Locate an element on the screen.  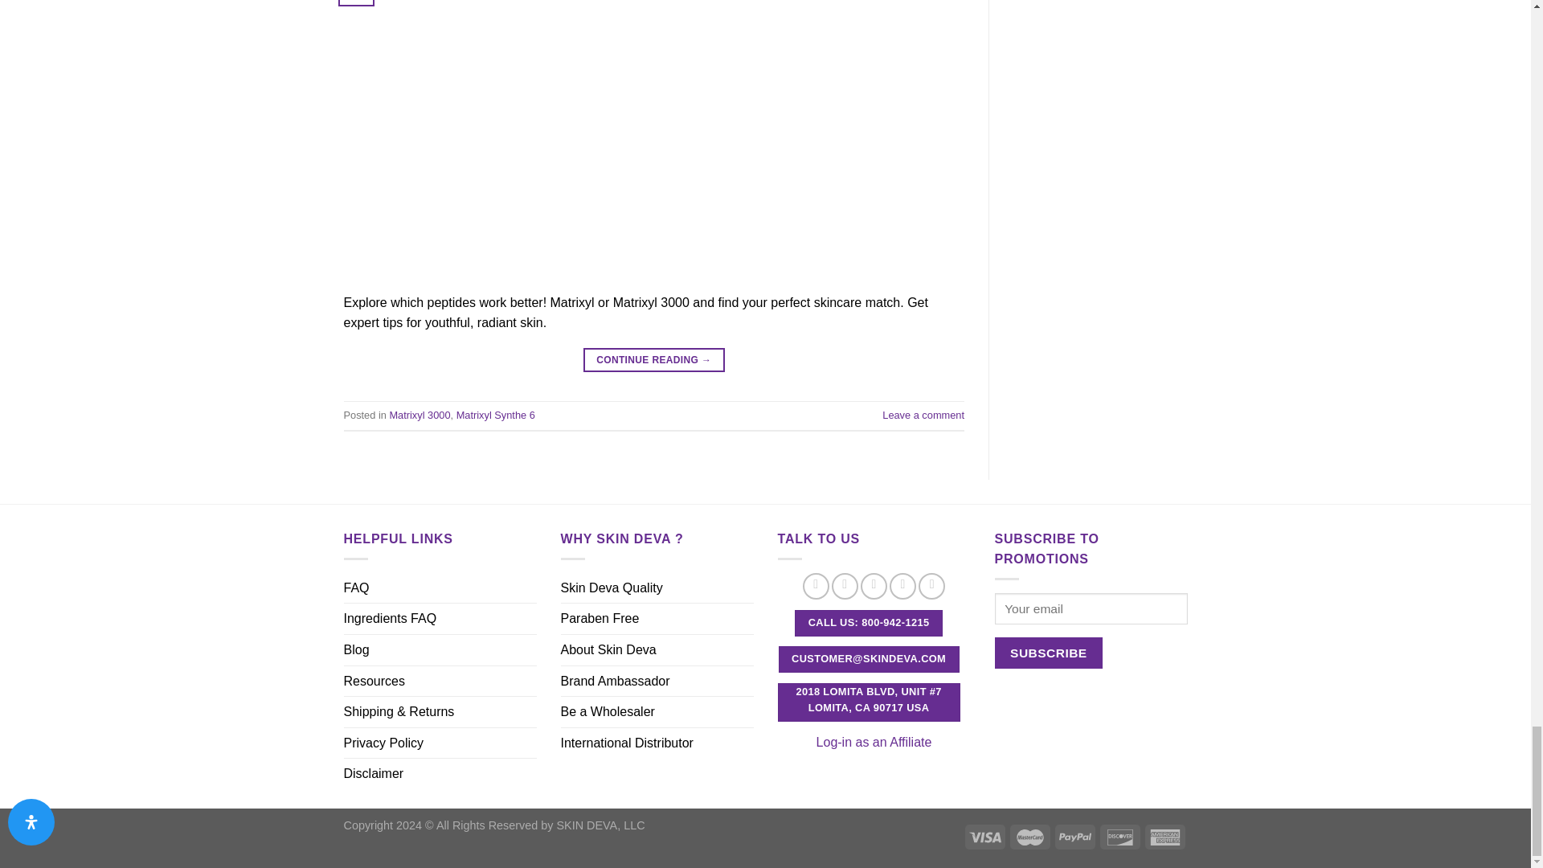
Follow on Facebook is located at coordinates (816, 586).